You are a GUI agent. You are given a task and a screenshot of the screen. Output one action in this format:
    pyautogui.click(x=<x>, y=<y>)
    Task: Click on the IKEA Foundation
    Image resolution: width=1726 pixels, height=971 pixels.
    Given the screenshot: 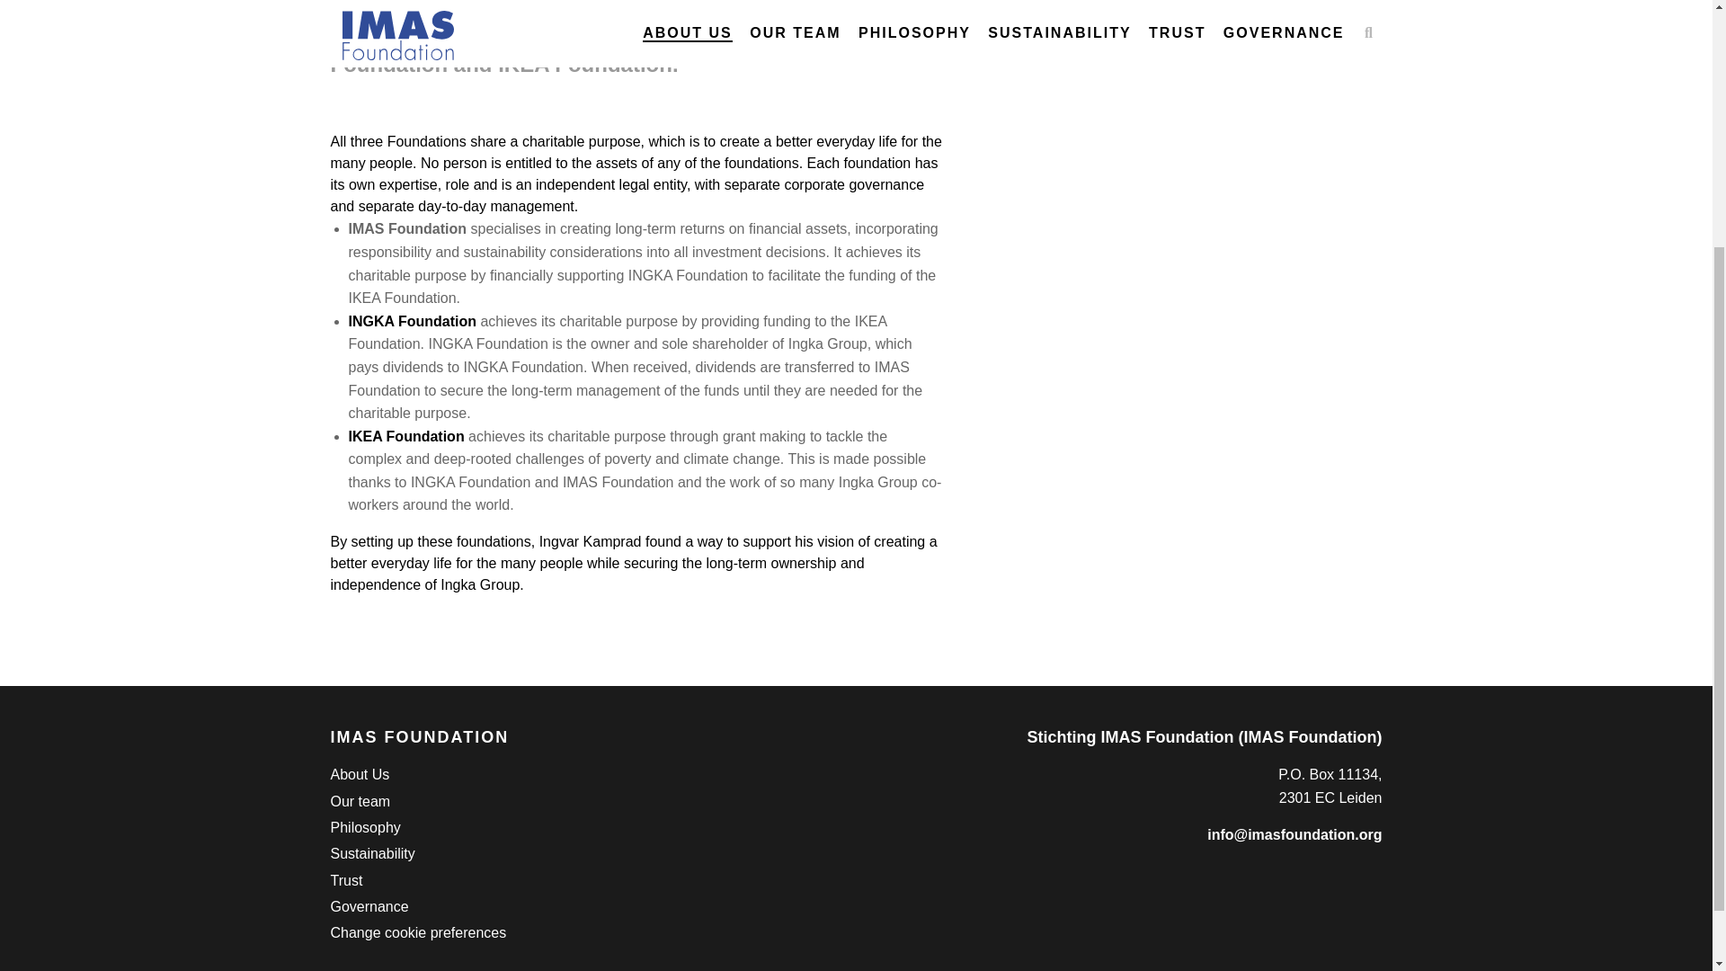 What is the action you would take?
    pyautogui.click(x=408, y=436)
    